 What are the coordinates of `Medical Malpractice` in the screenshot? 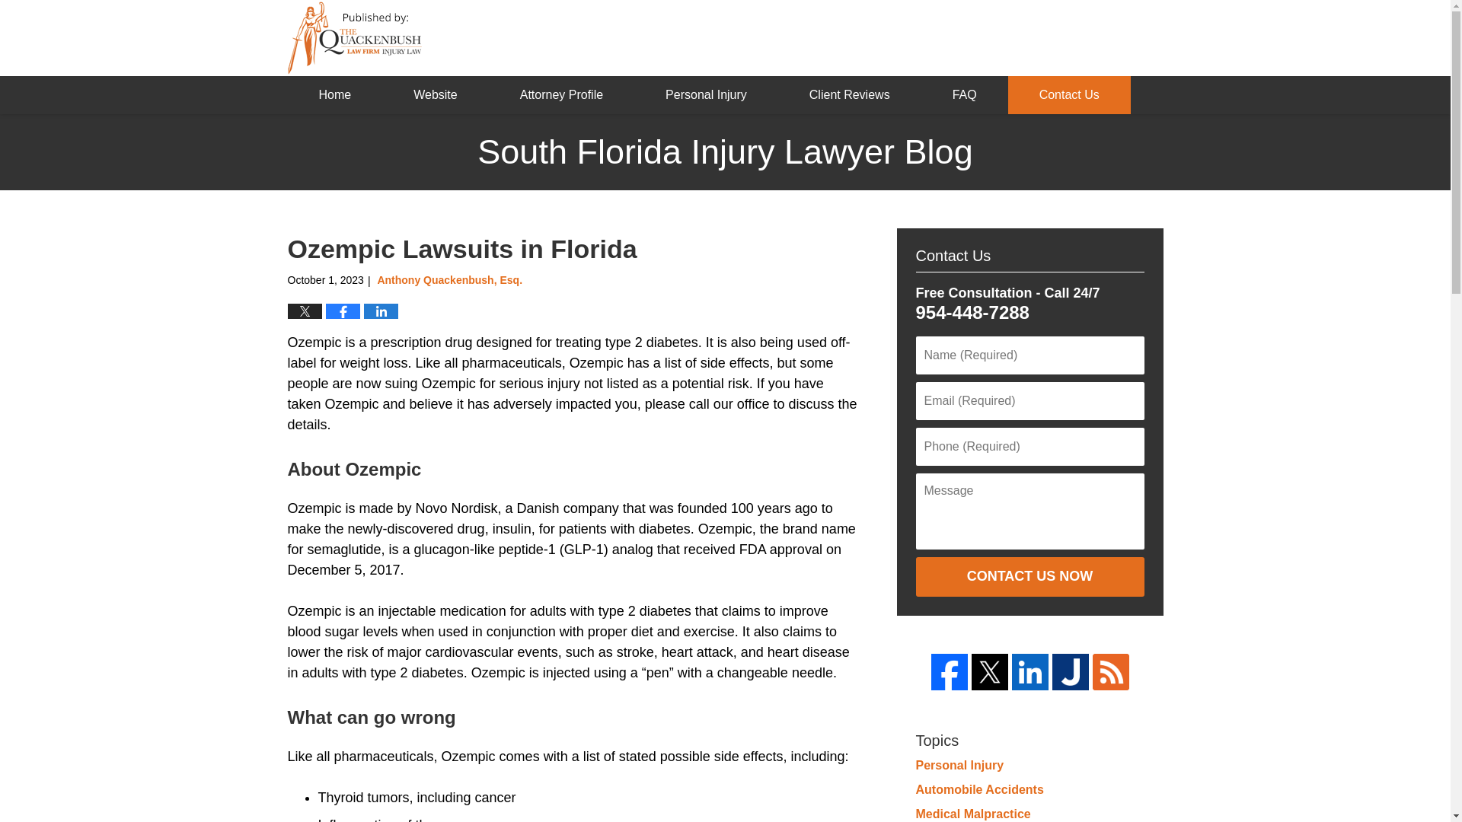 It's located at (972, 813).